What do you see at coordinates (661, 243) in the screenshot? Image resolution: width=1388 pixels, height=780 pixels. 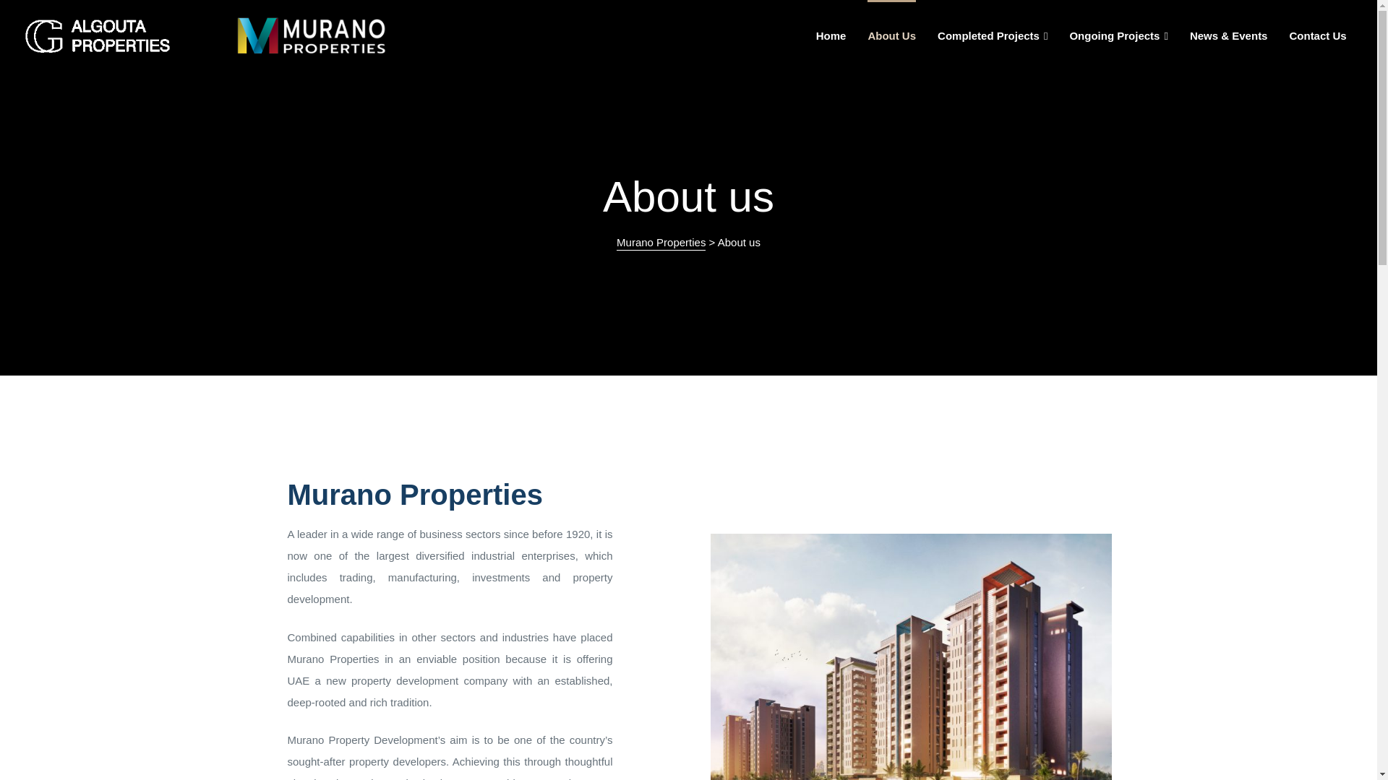 I see `Murano Properties` at bounding box center [661, 243].